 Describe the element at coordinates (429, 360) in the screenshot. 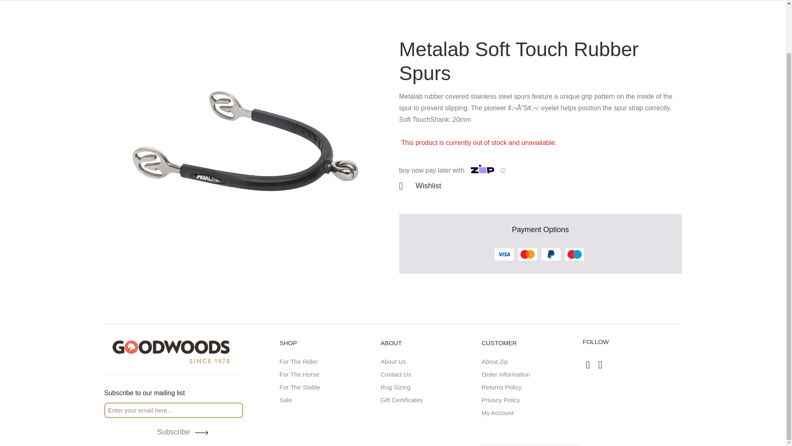

I see `About Us` at that location.